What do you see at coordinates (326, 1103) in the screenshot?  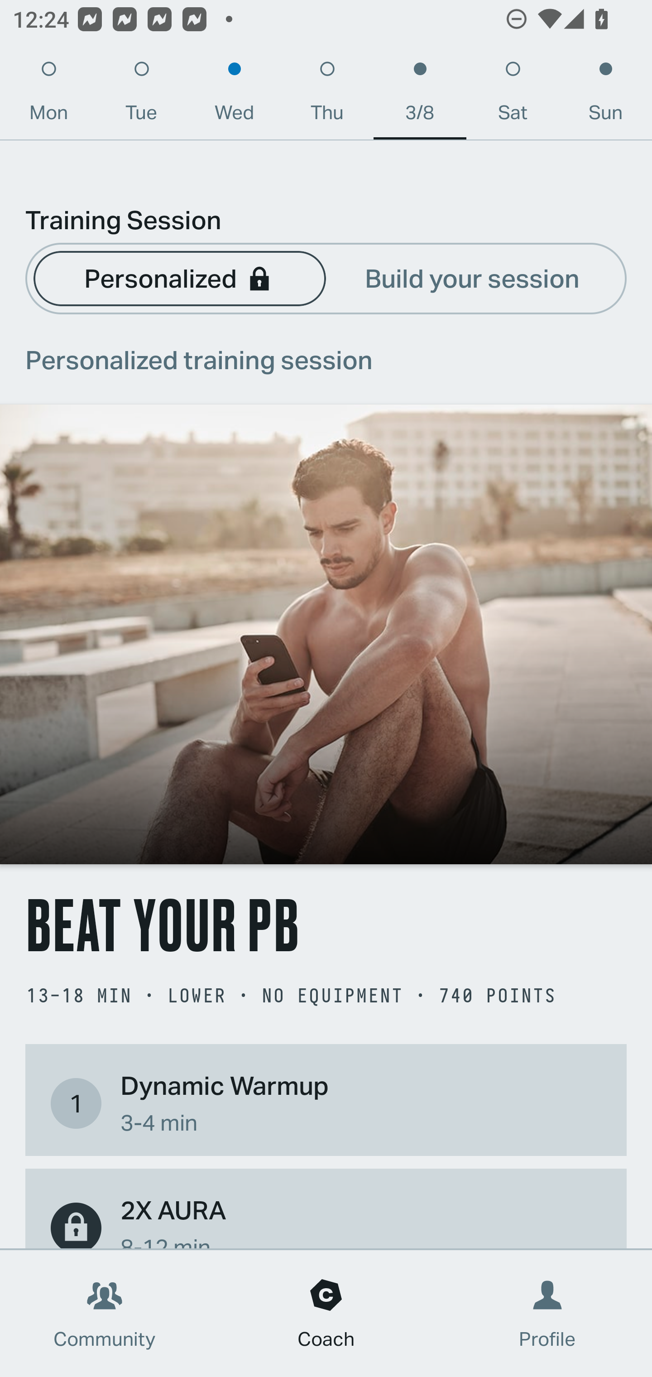 I see `1 Dynamic Warmup 3-4 min` at bounding box center [326, 1103].